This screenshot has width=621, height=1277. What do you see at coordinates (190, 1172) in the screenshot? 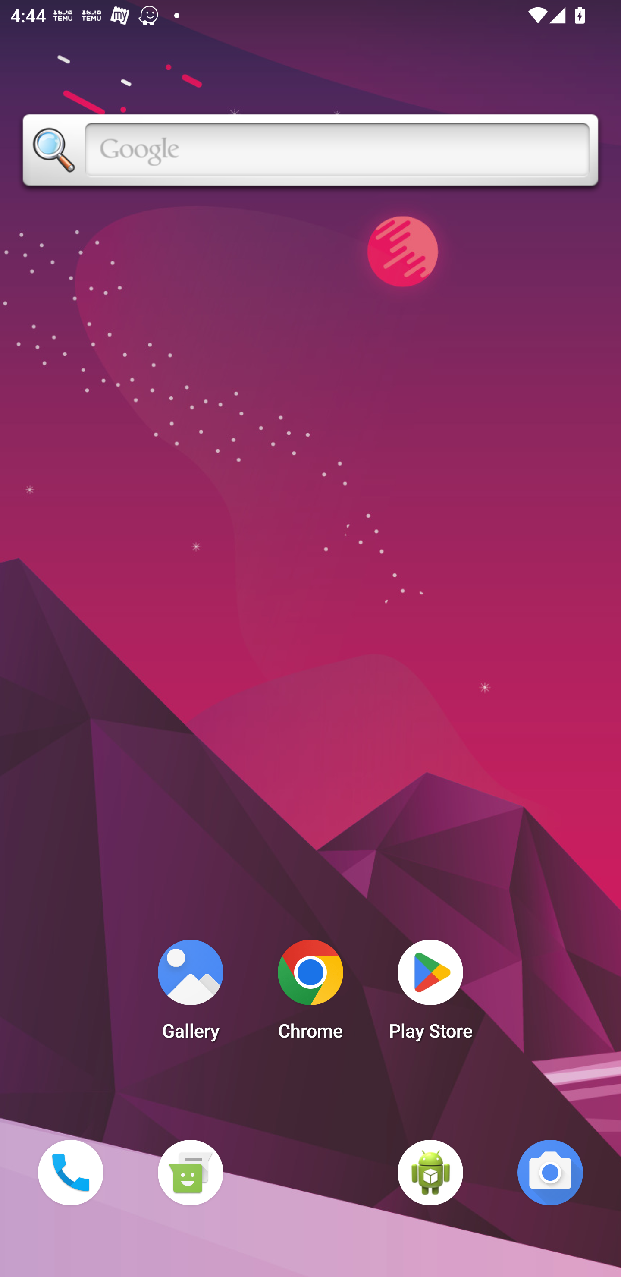
I see `Messaging` at bounding box center [190, 1172].